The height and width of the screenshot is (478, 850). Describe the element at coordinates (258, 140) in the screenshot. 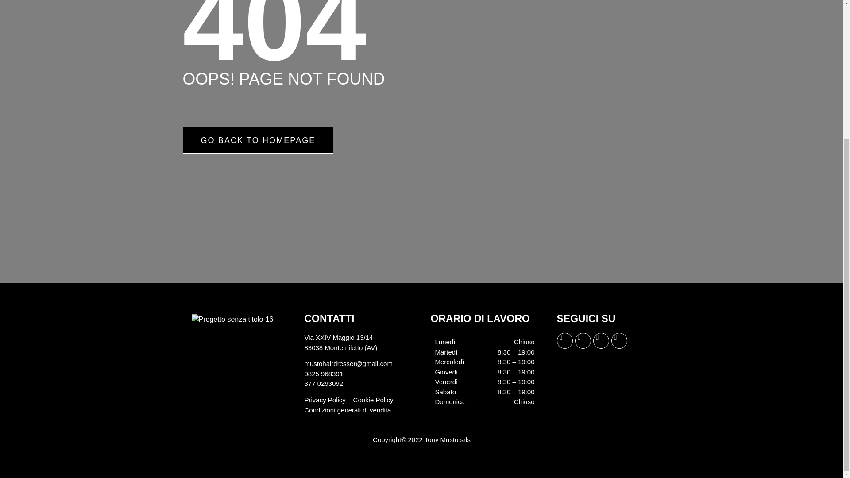

I see `GO BACK TO HOMEPAGE` at that location.